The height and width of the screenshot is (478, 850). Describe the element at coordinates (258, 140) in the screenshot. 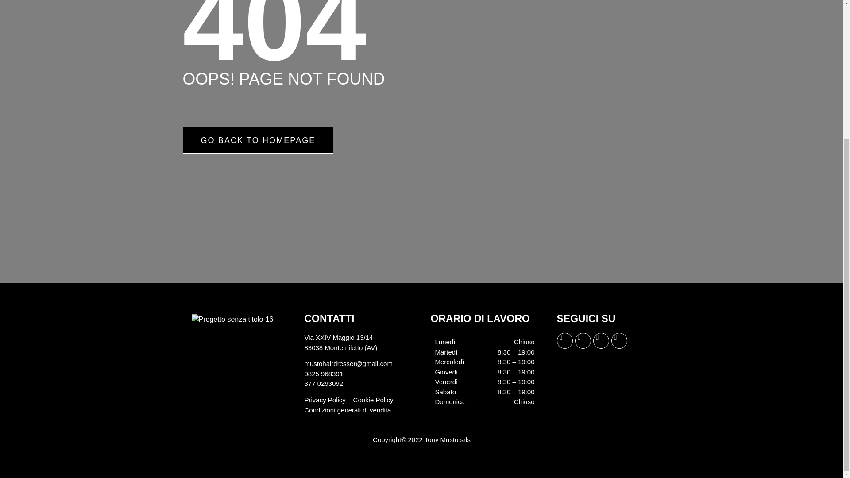

I see `GO BACK TO HOMEPAGE` at that location.